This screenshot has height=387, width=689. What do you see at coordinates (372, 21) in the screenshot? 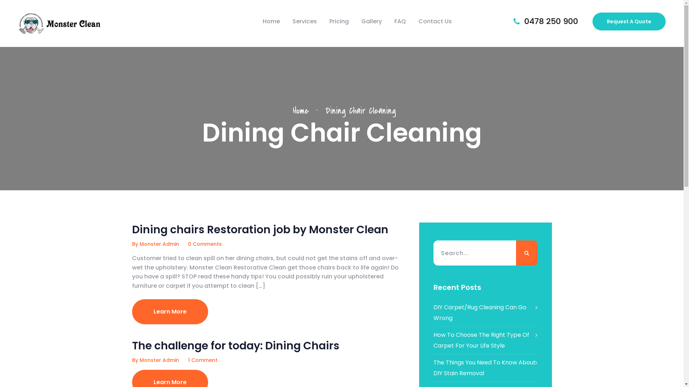
I see `Gallery` at bounding box center [372, 21].